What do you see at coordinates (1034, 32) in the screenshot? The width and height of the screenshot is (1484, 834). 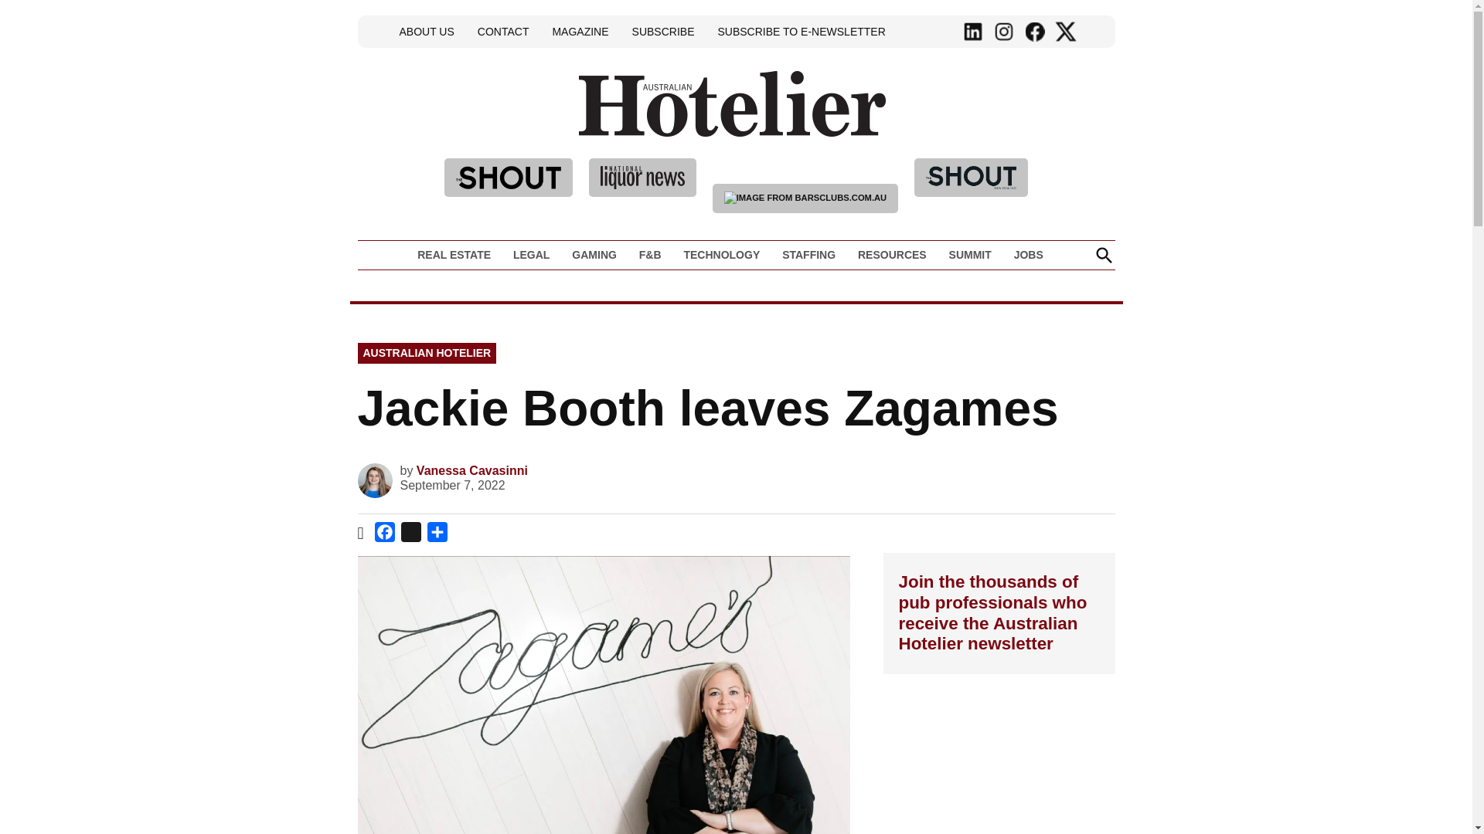 I see `Facebook` at bounding box center [1034, 32].